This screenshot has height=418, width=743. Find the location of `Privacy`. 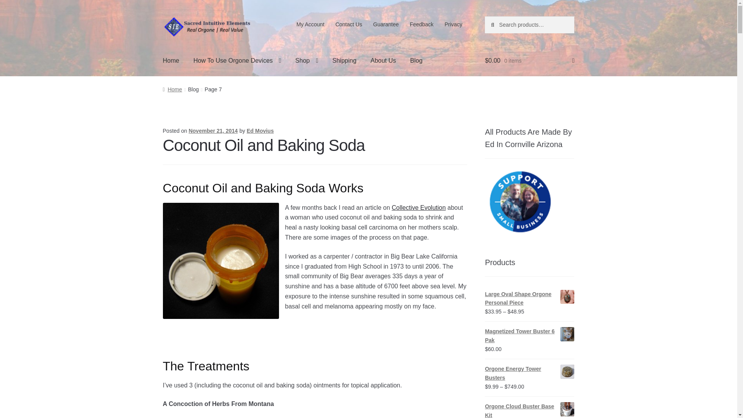

Privacy is located at coordinates (453, 24).